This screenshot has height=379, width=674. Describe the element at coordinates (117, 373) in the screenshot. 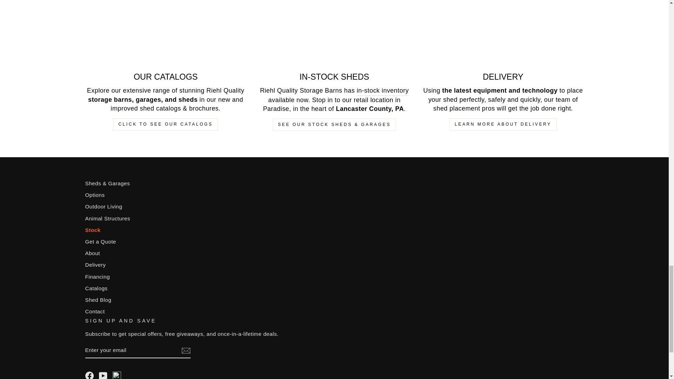

I see `Riehl Quality Storage Barns on Houzz` at that location.